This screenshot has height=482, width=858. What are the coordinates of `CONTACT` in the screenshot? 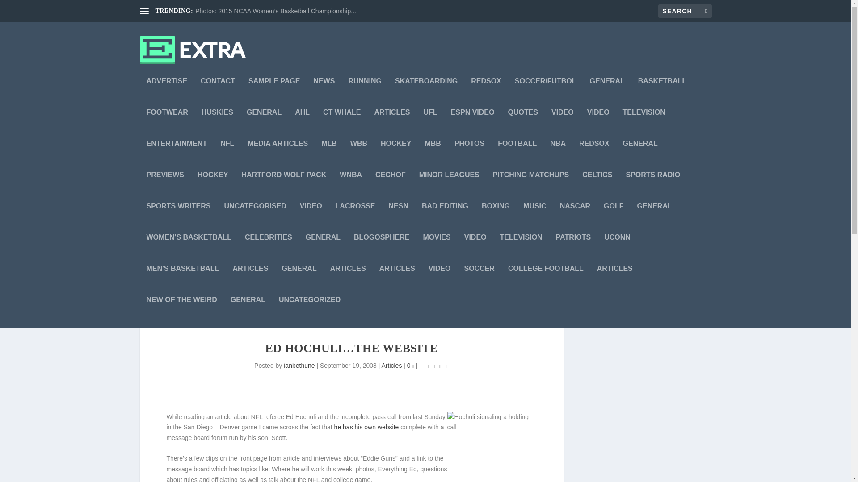 It's located at (218, 93).